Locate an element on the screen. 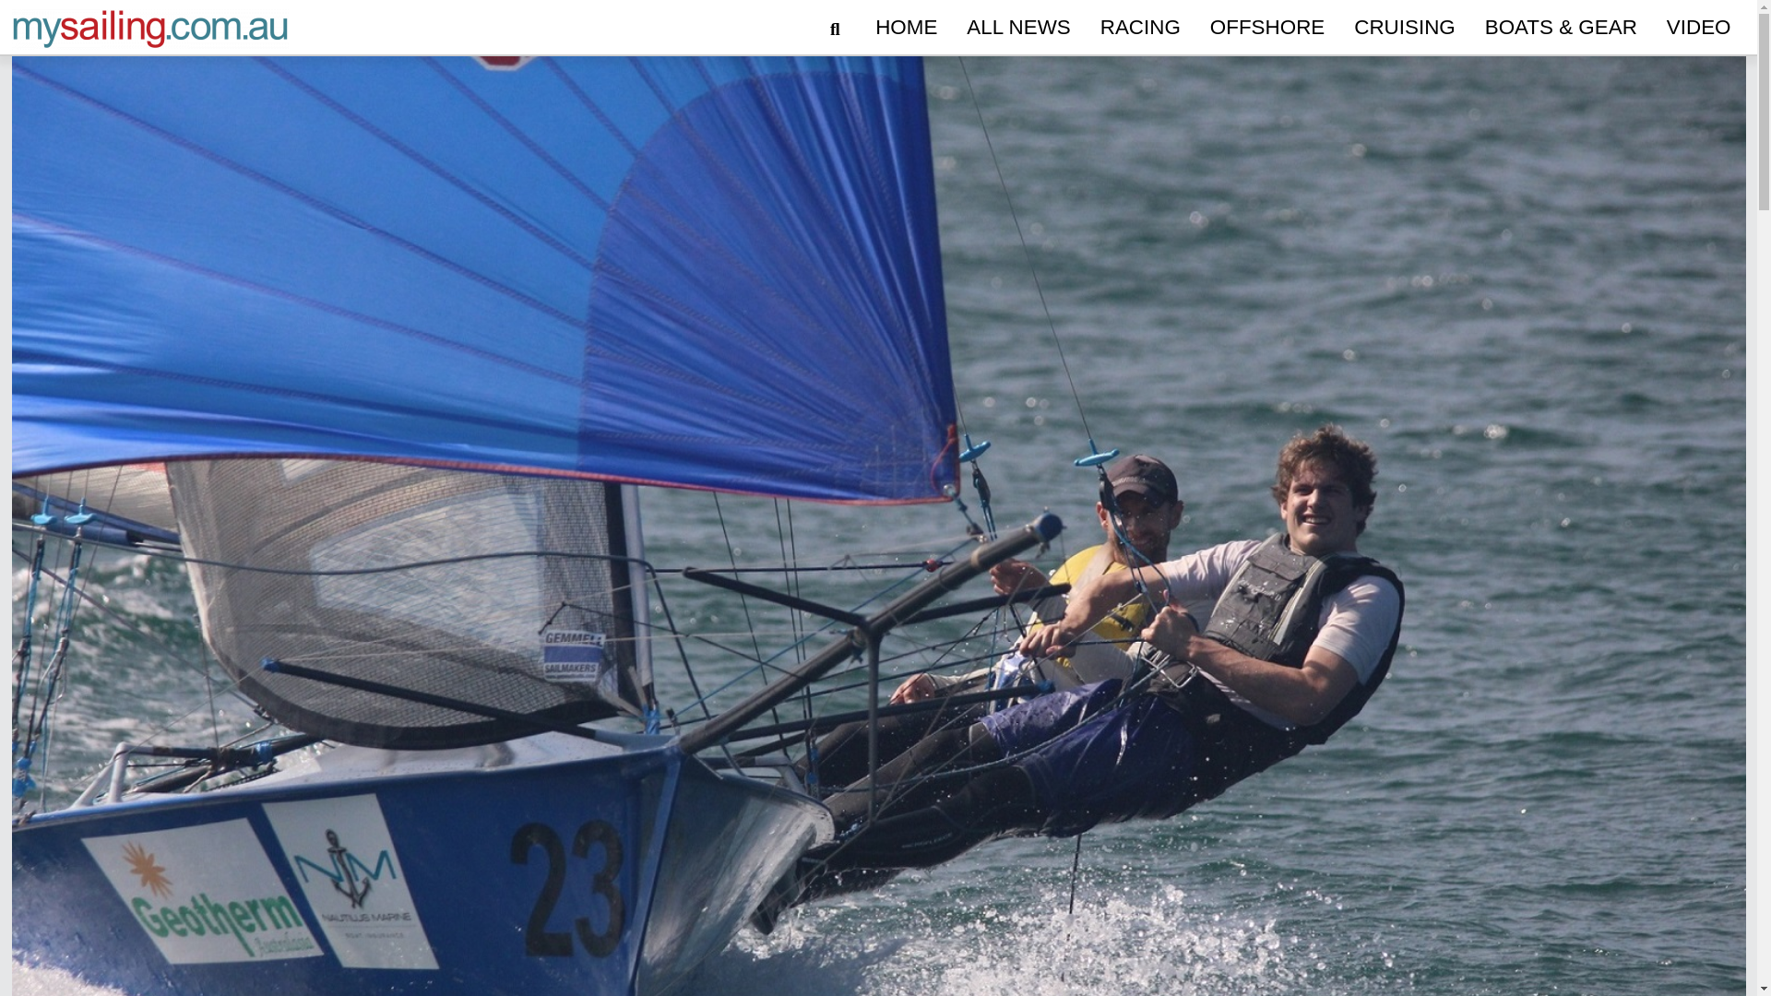  Racing is located at coordinates (1140, 28).